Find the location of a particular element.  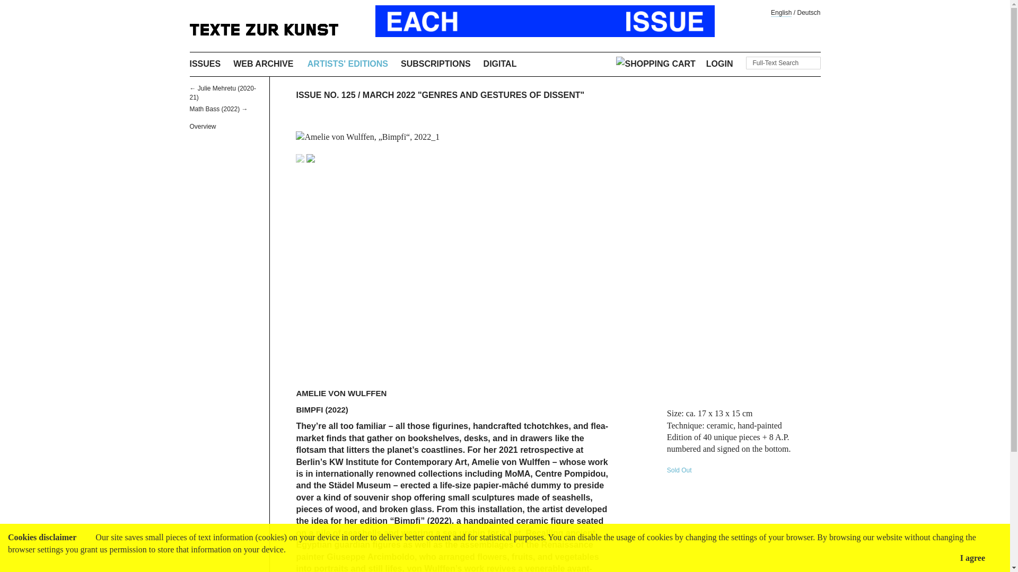

TEXTE ZUR KUNST is located at coordinates (264, 30).